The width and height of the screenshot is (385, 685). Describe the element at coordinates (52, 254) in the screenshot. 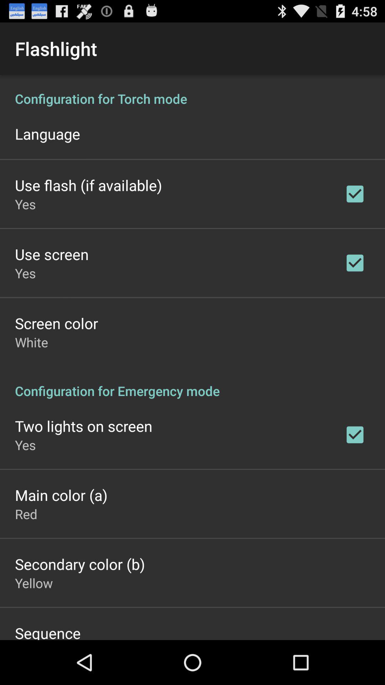

I see `click the use screen icon` at that location.